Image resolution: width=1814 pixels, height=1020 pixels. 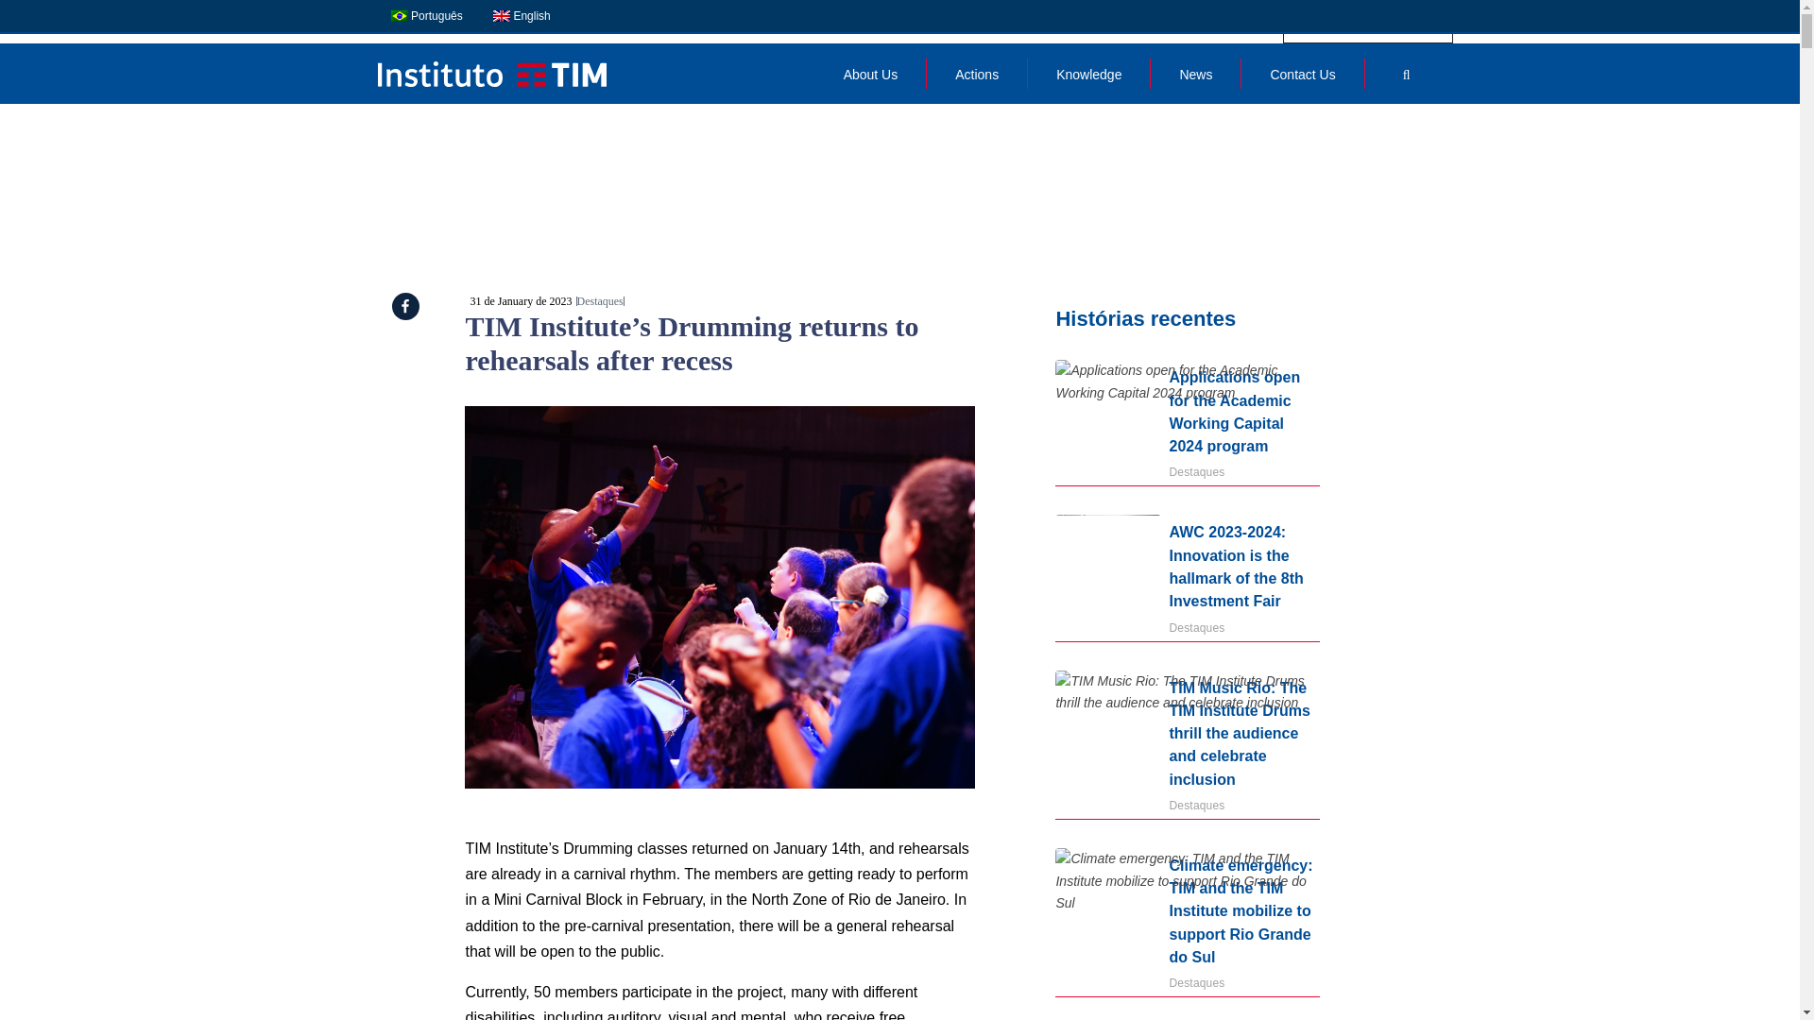 I want to click on English, so click(x=522, y=15).